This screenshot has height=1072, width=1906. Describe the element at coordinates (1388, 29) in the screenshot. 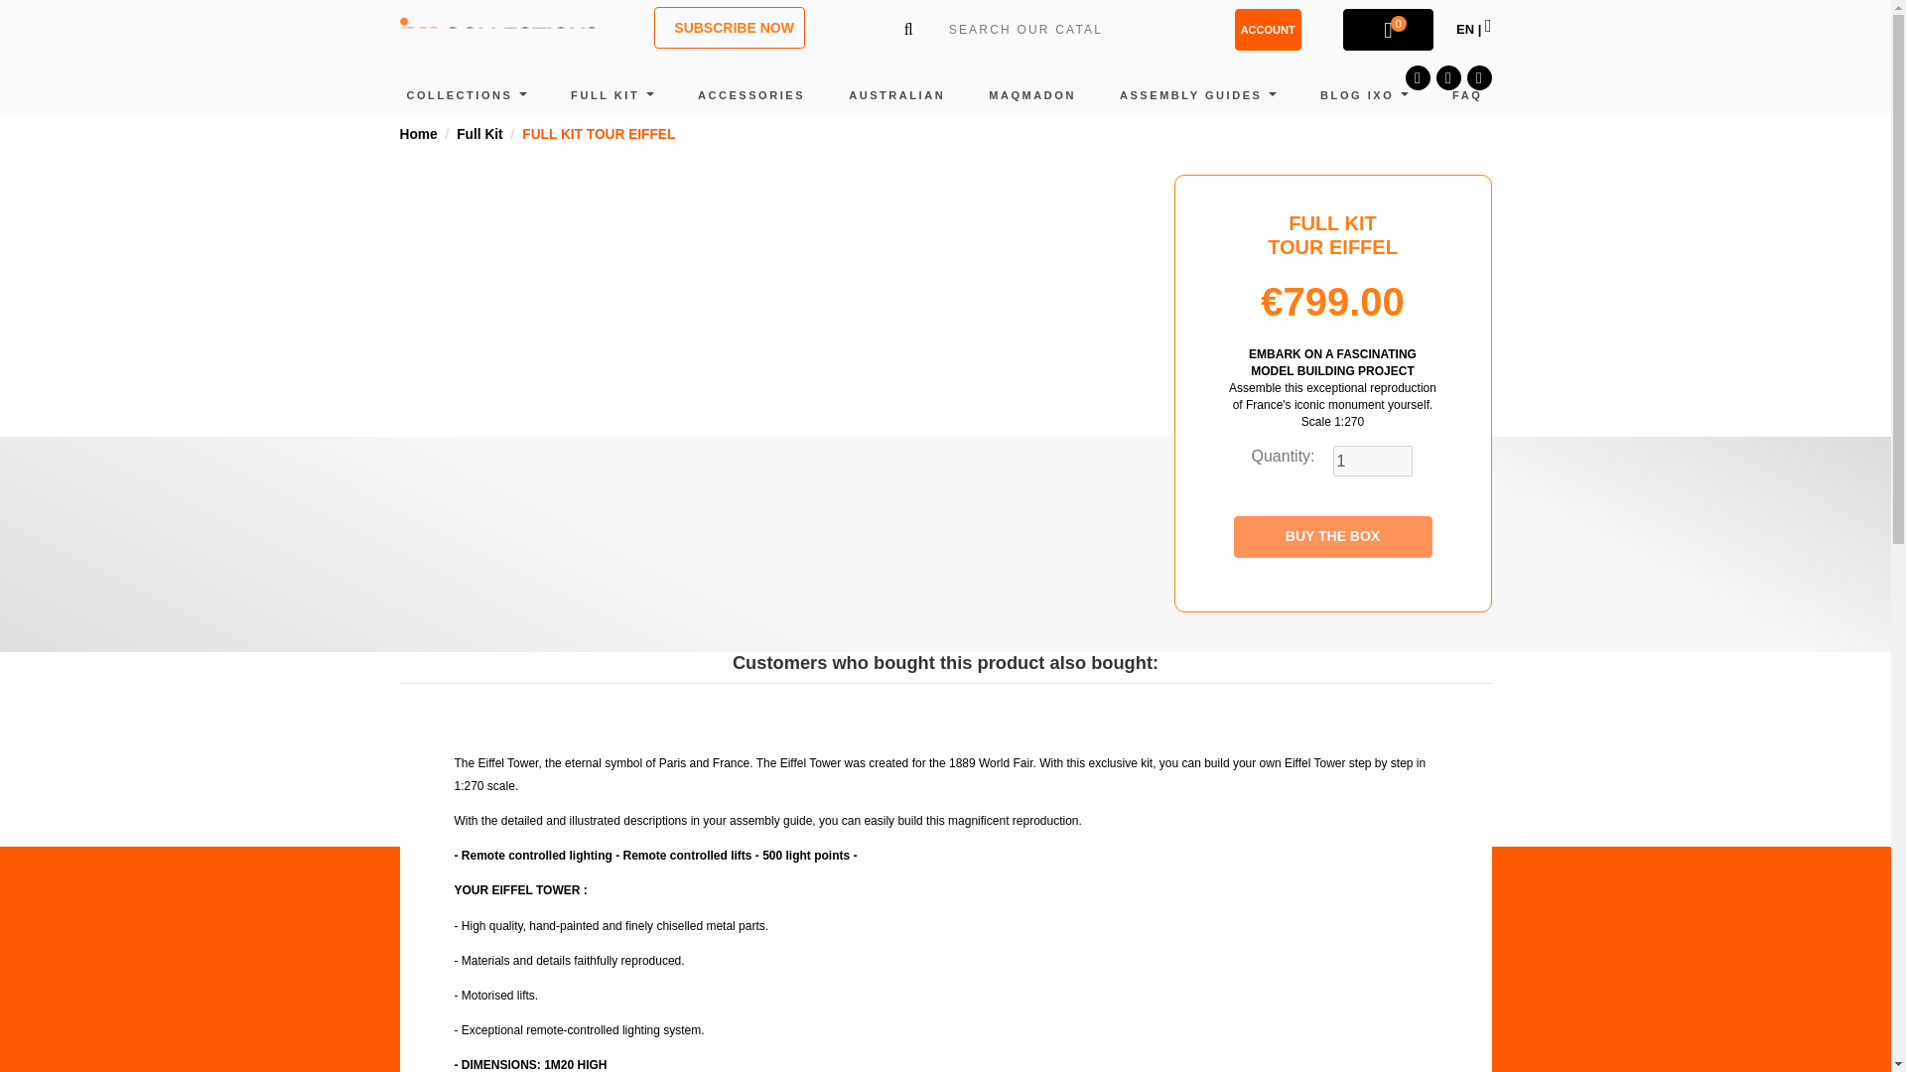

I see `0` at that location.